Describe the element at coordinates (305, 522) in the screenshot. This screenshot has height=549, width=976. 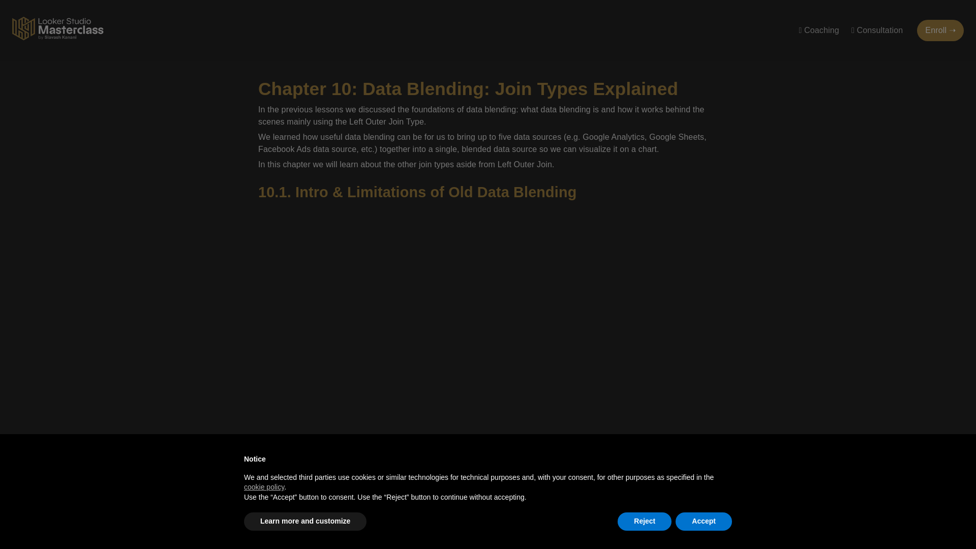
I see `Learn more and customize` at that location.